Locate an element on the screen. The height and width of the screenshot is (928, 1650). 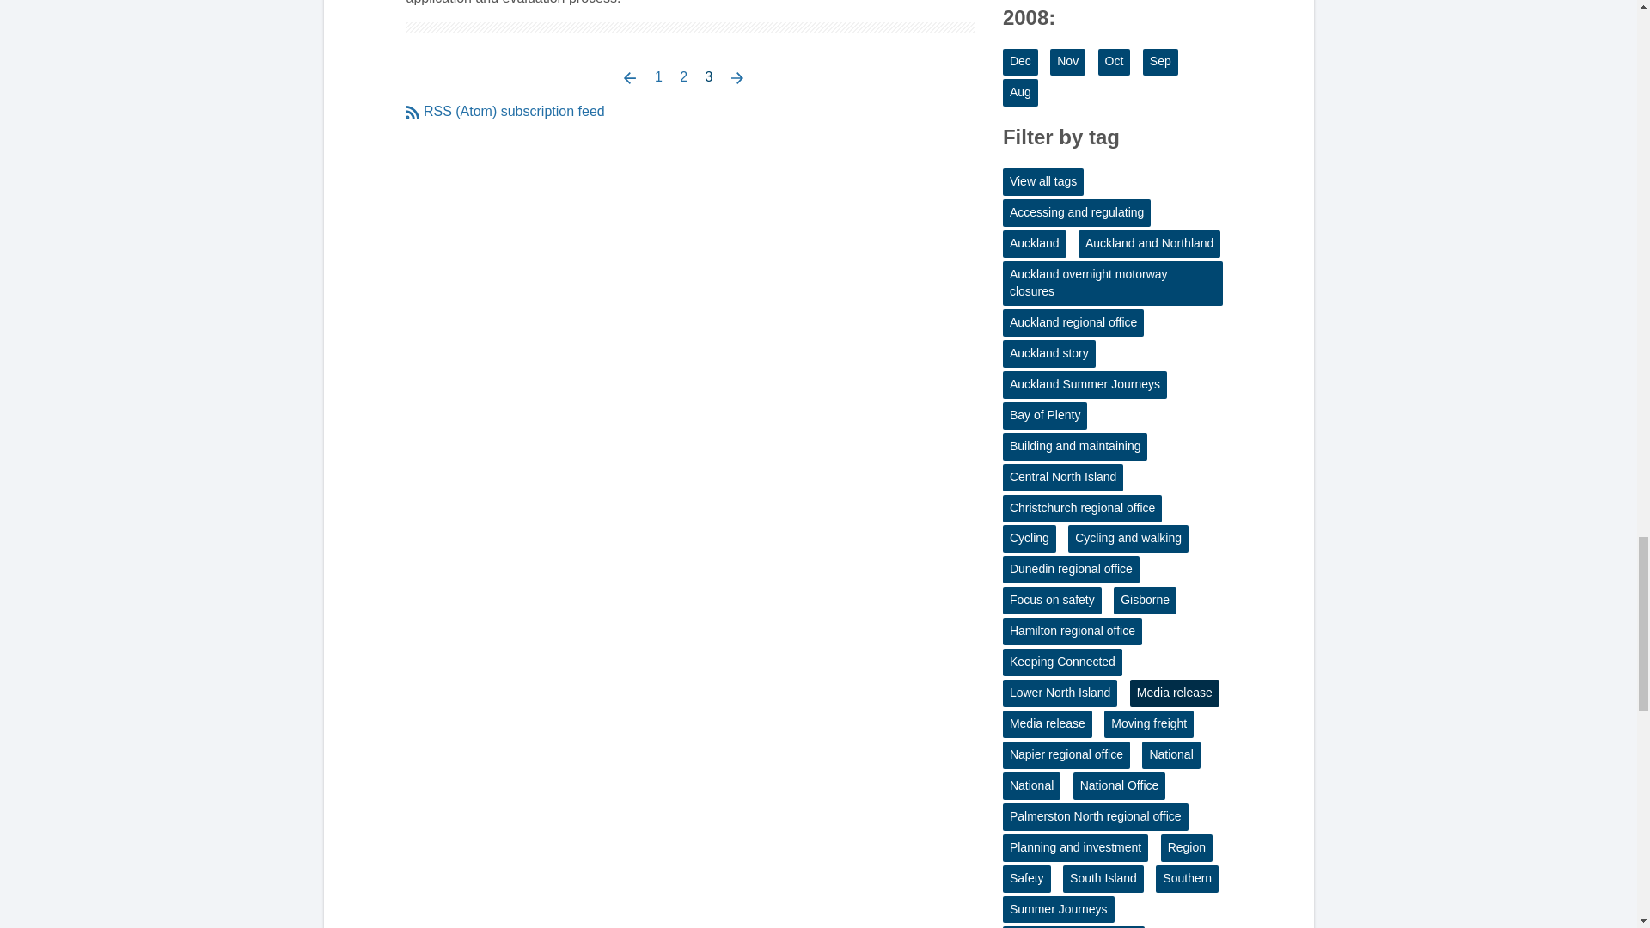
View items tagged Auckland is located at coordinates (1035, 244).